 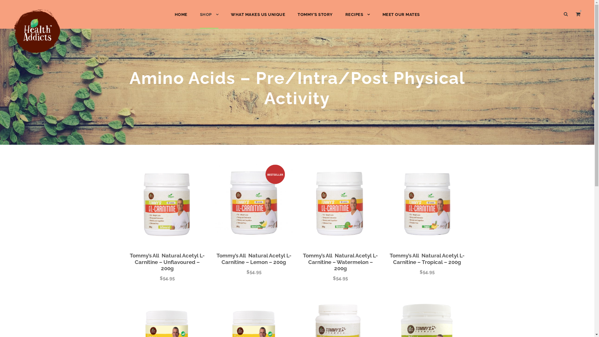 What do you see at coordinates (368, 277) in the screenshot?
I see `Facebook` at bounding box center [368, 277].